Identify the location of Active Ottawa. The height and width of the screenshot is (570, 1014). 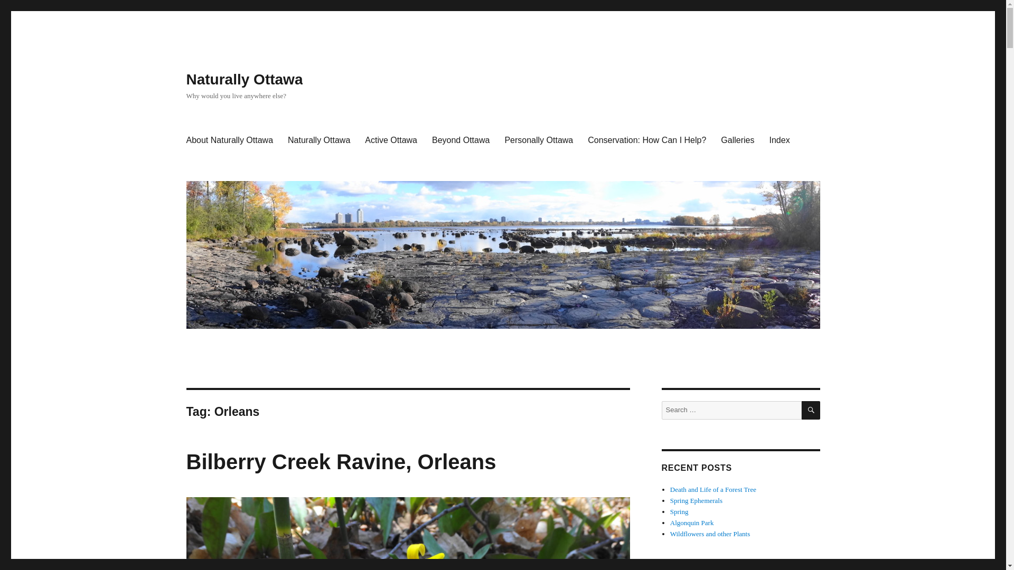
(391, 140).